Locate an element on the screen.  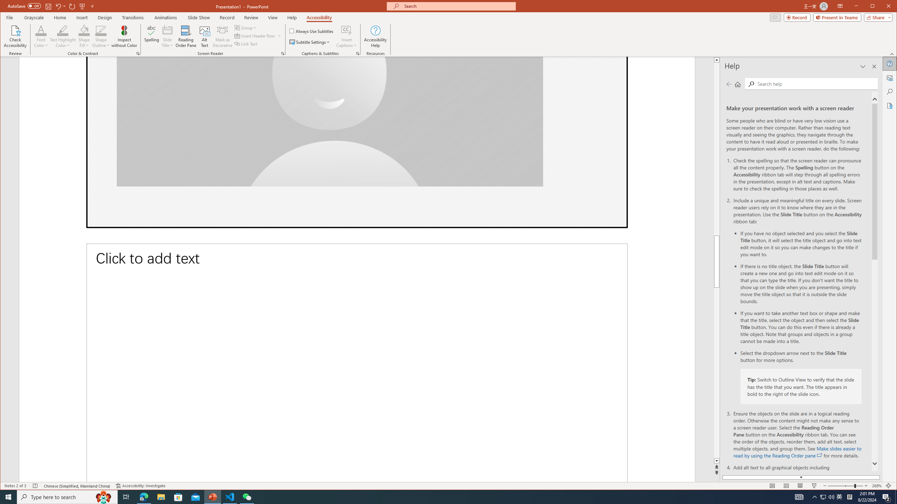
openinnewwindow is located at coordinates (820, 455).